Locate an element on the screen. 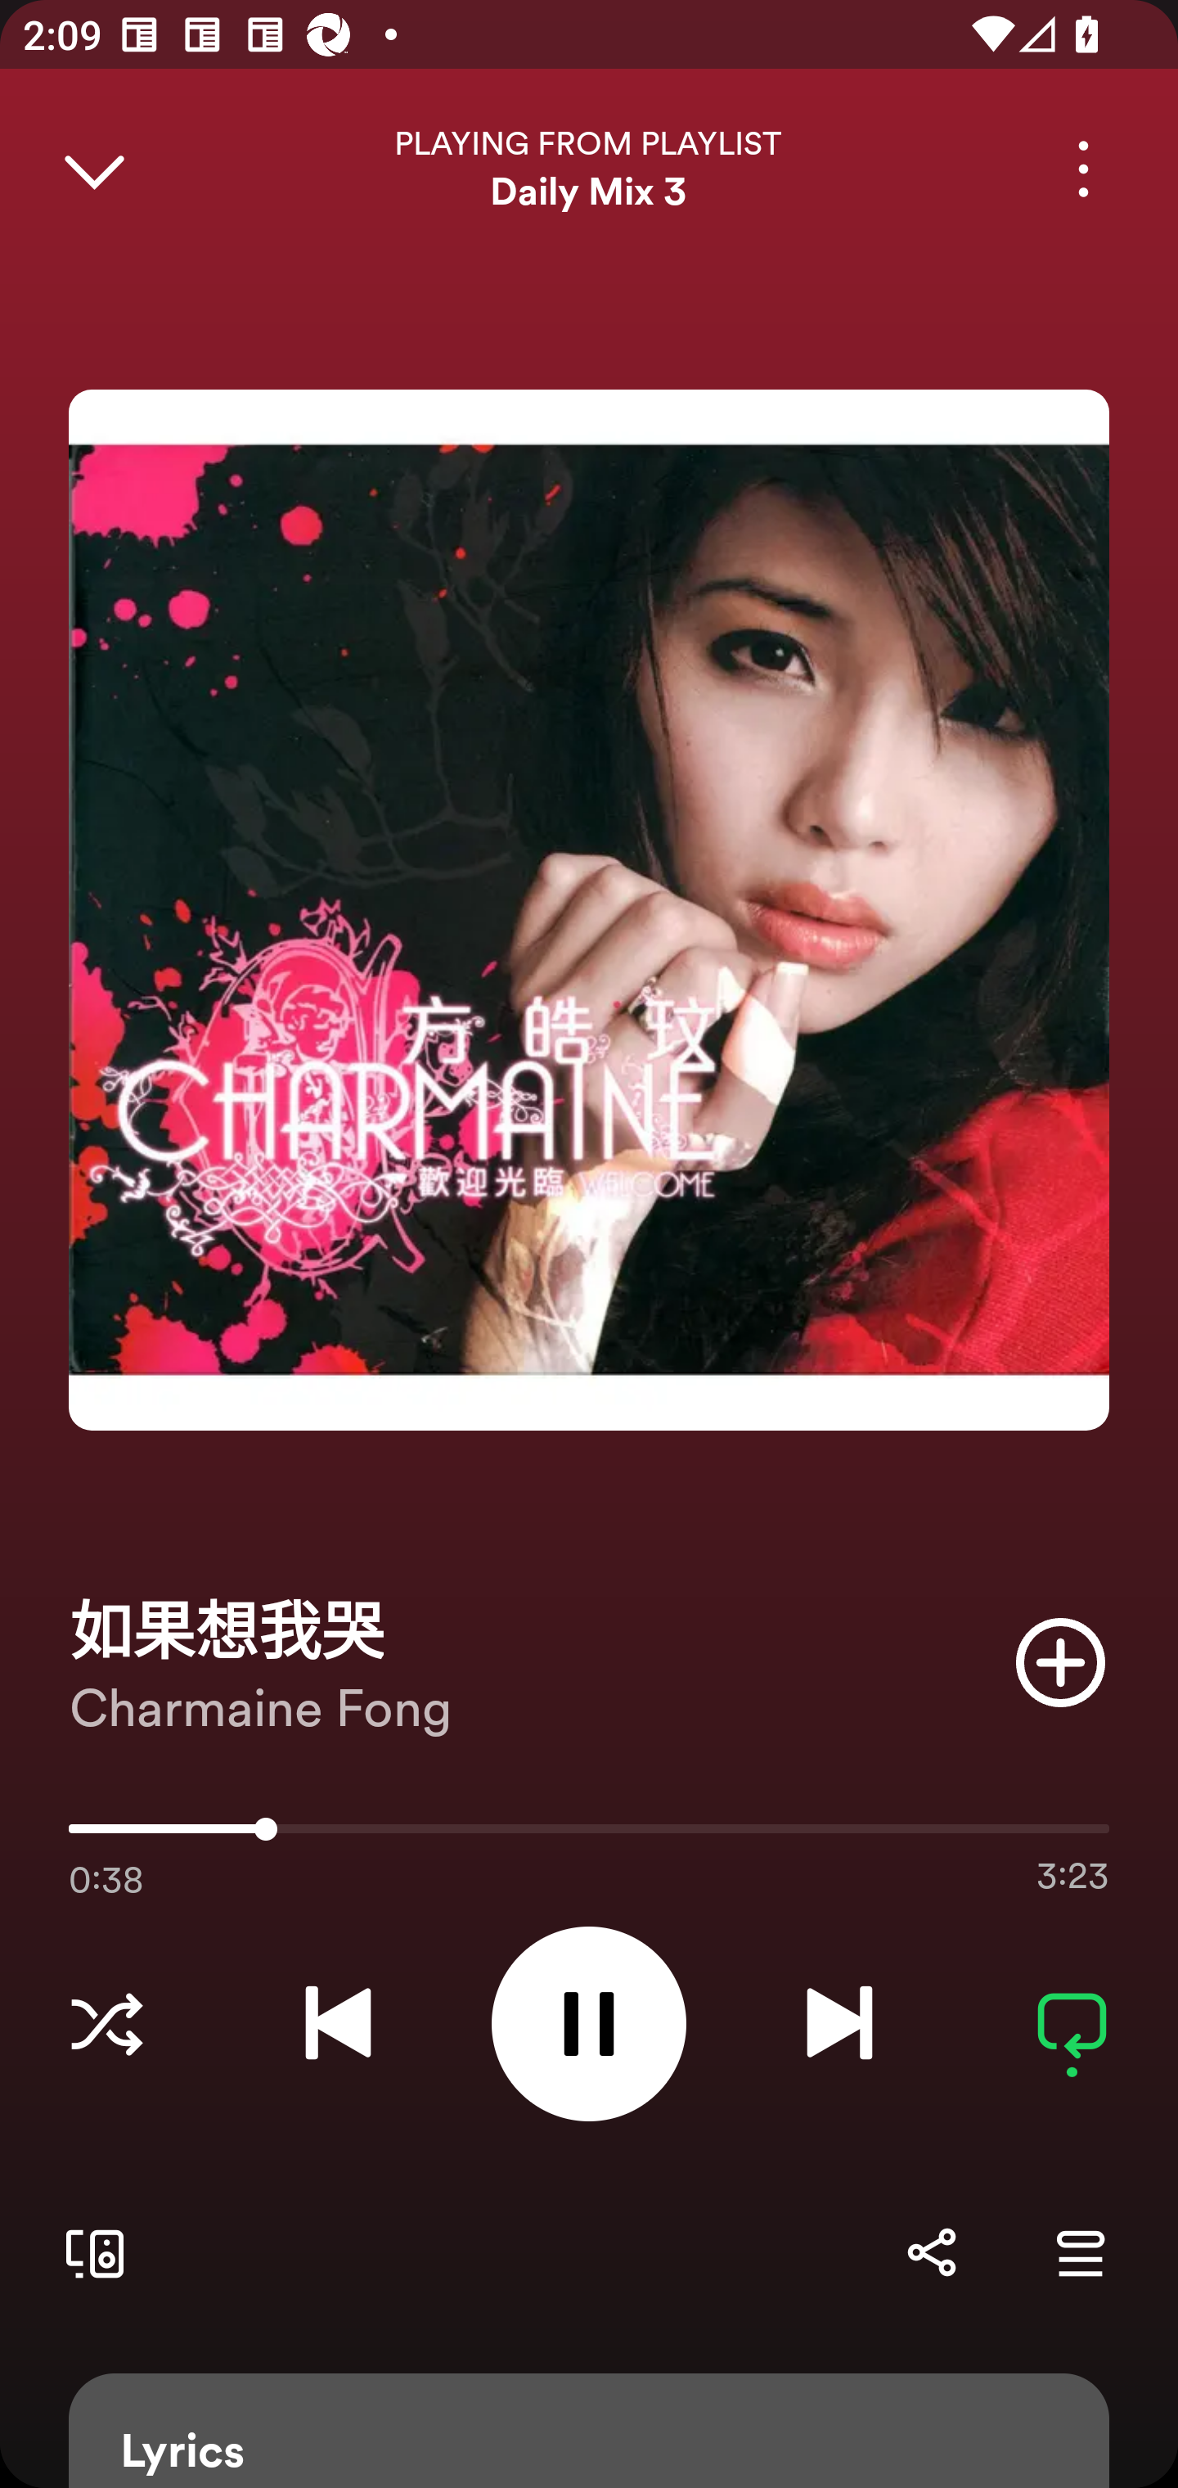  Share is located at coordinates (931, 2252).